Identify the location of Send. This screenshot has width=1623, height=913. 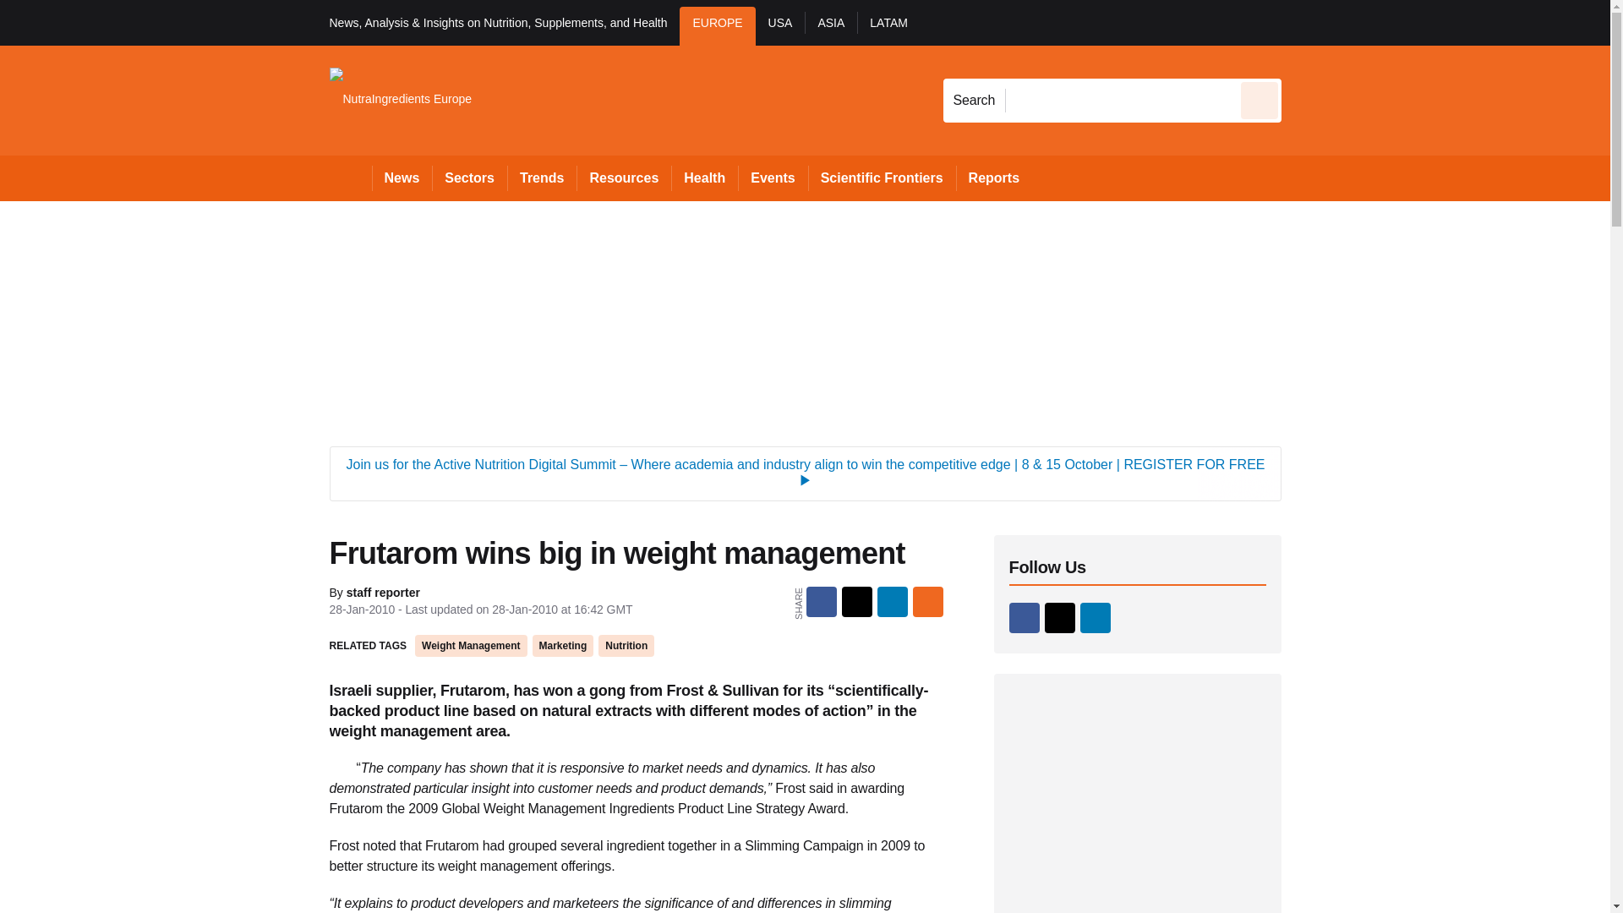
(1260, 100).